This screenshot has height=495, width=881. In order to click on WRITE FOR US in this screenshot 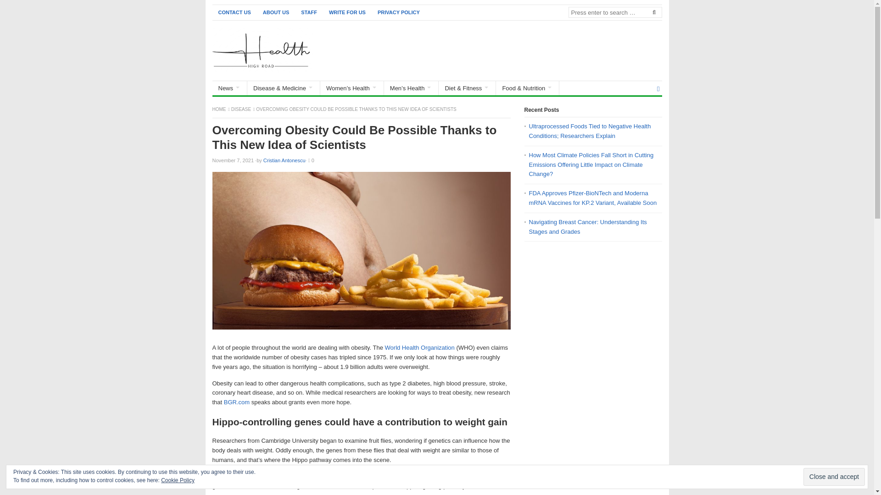, I will do `click(347, 12)`.